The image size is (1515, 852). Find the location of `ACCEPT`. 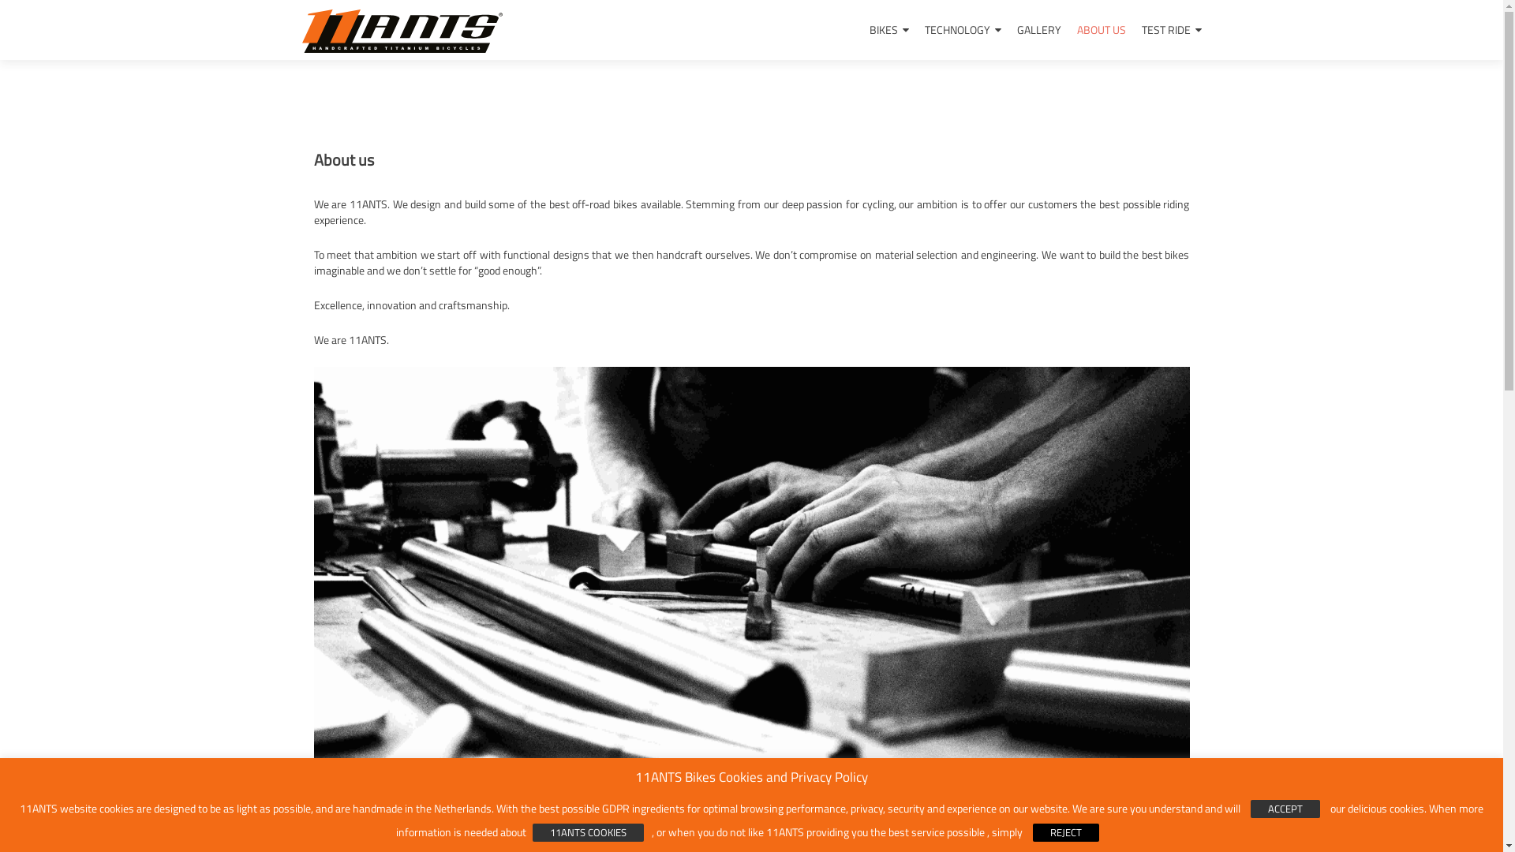

ACCEPT is located at coordinates (1285, 809).